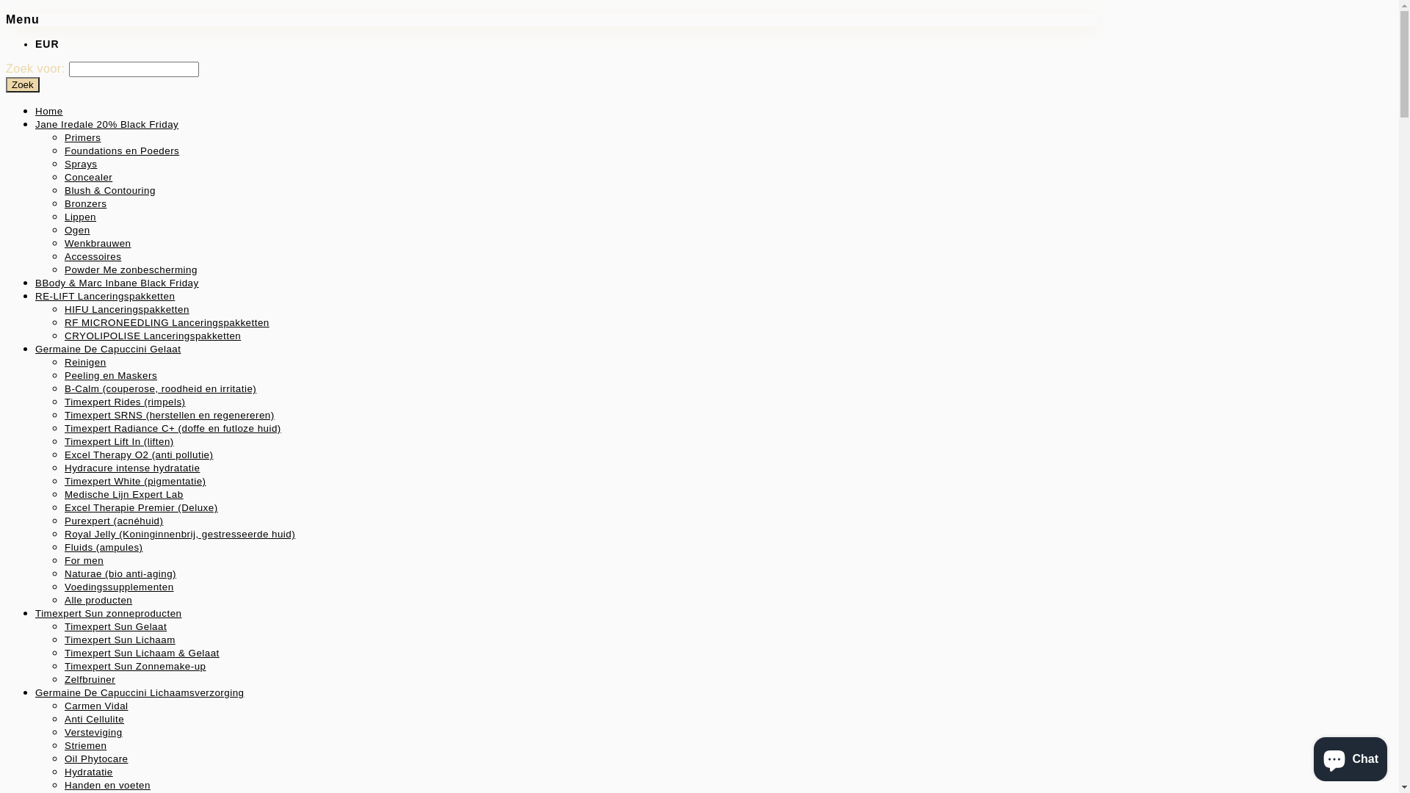 Image resolution: width=1410 pixels, height=793 pixels. Describe the element at coordinates (135, 480) in the screenshot. I see `Timexpert White (pigmentatie)` at that location.